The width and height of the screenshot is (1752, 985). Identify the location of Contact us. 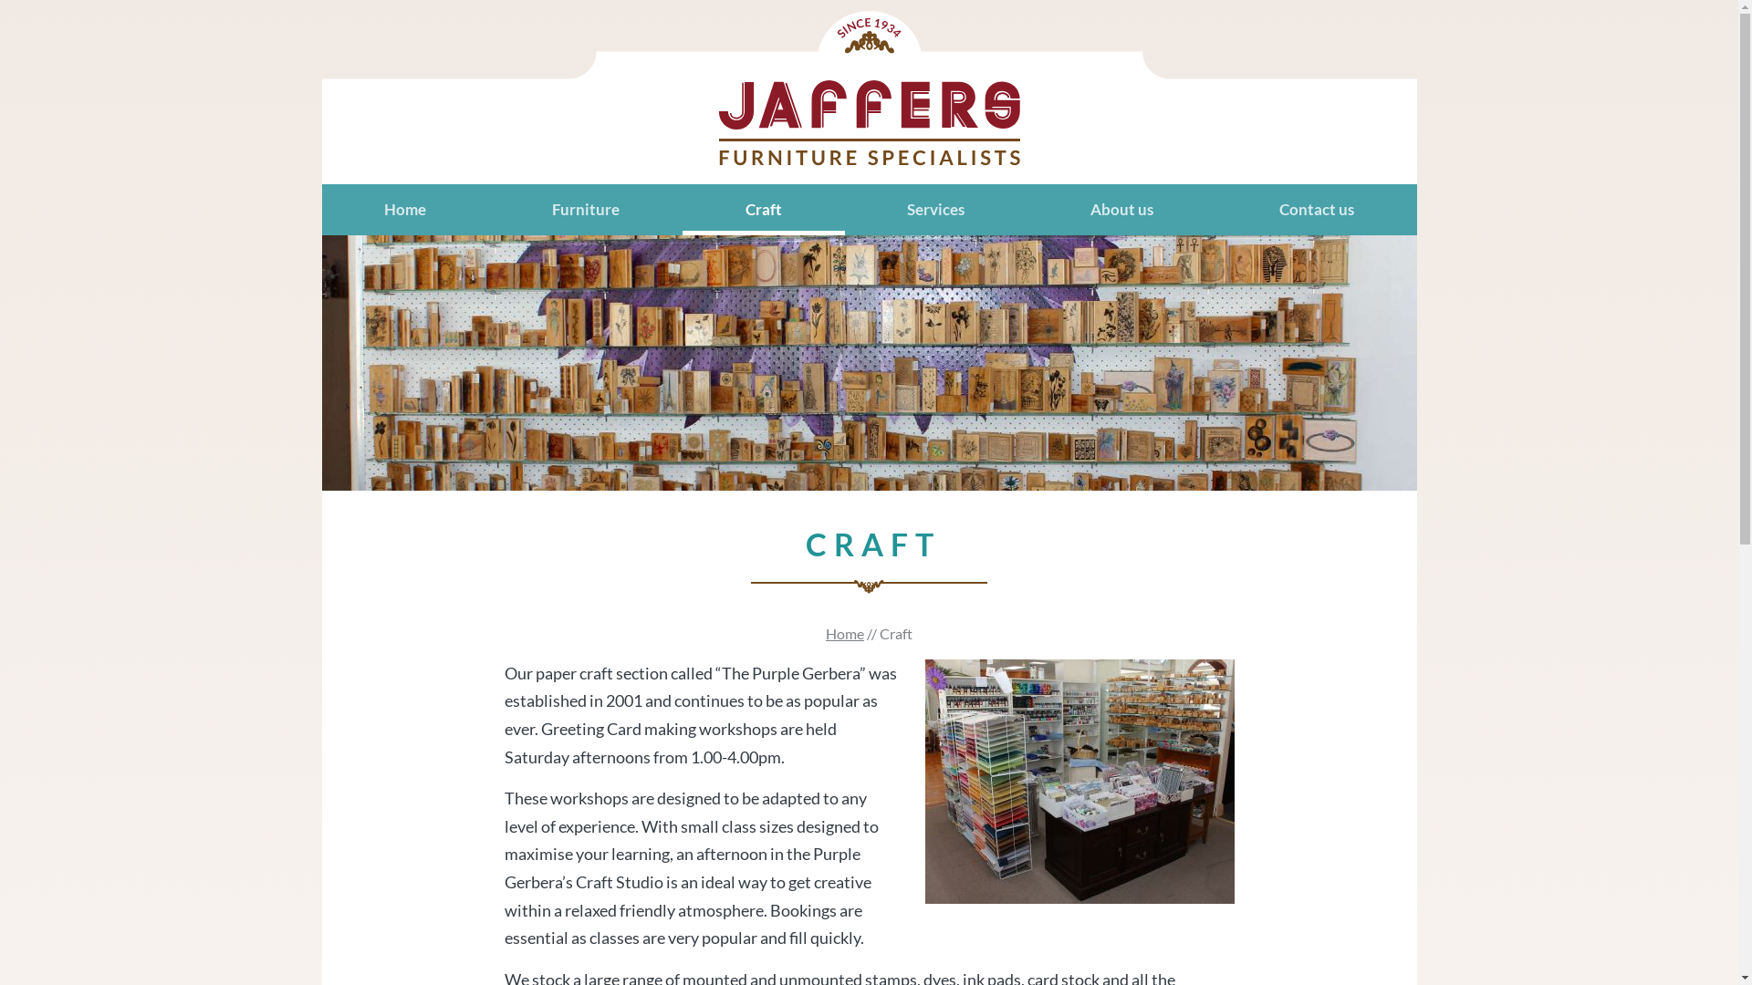
(1317, 210).